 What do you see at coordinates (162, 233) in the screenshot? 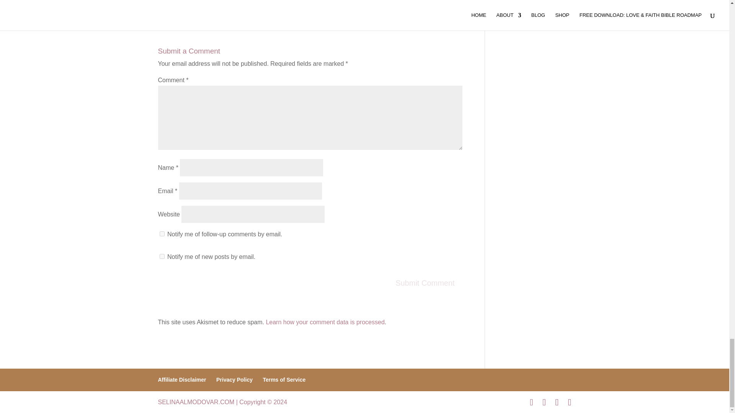
I see `subscribe` at bounding box center [162, 233].